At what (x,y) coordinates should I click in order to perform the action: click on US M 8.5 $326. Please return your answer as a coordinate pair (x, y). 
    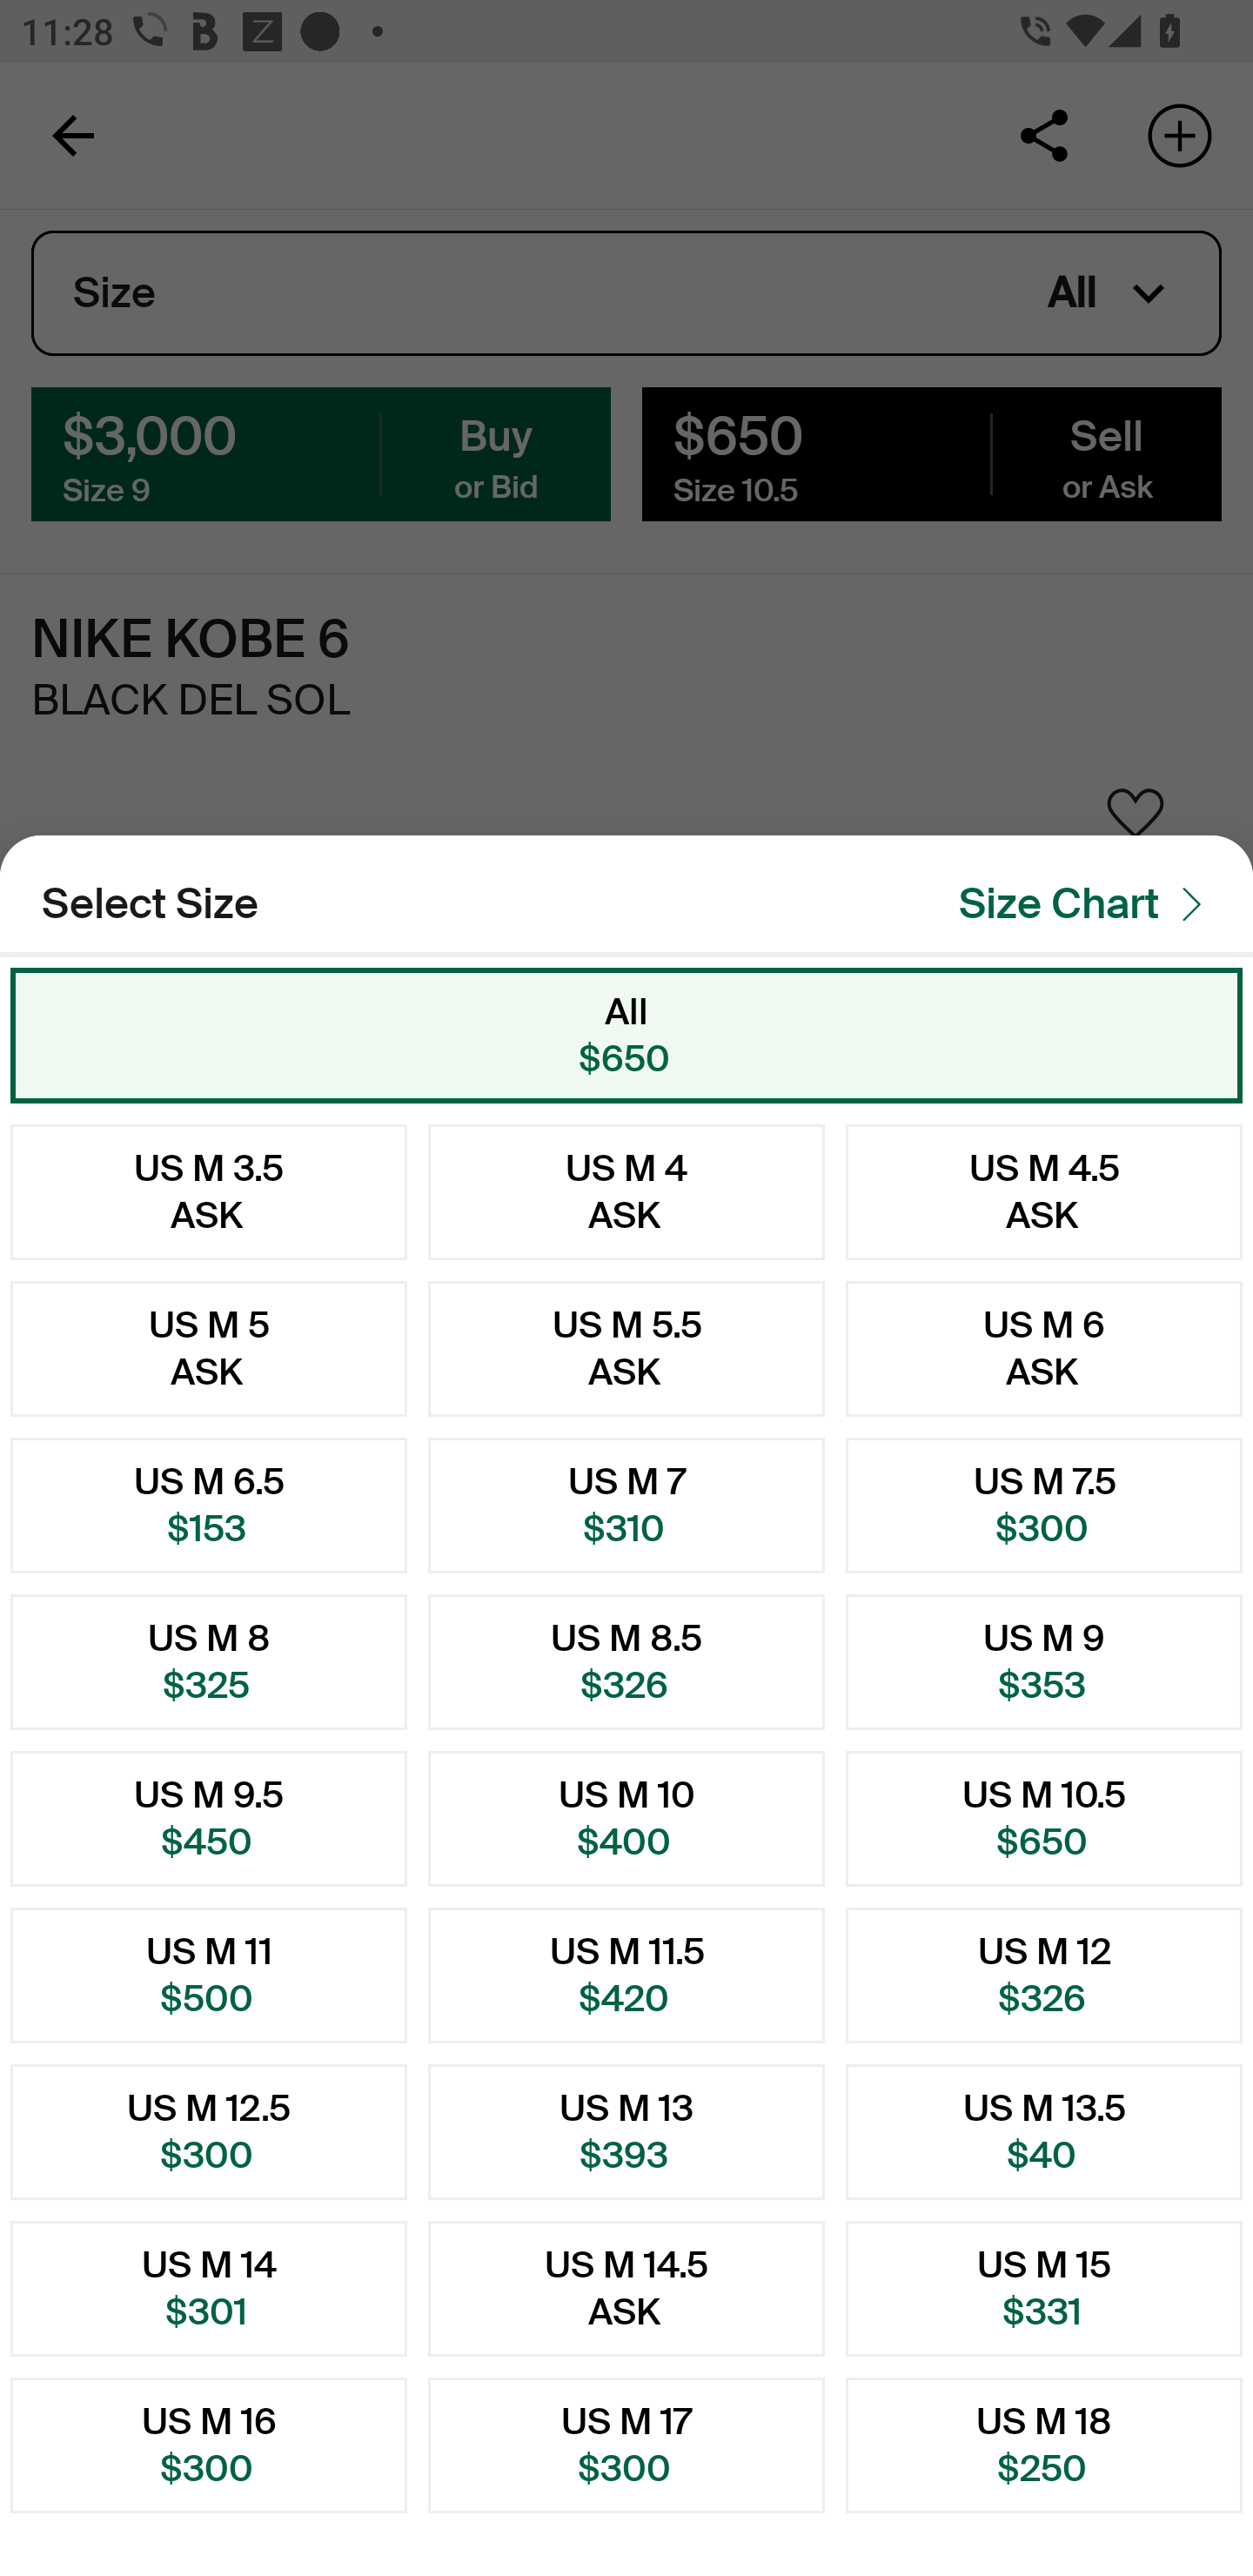
    Looking at the image, I should click on (626, 1662).